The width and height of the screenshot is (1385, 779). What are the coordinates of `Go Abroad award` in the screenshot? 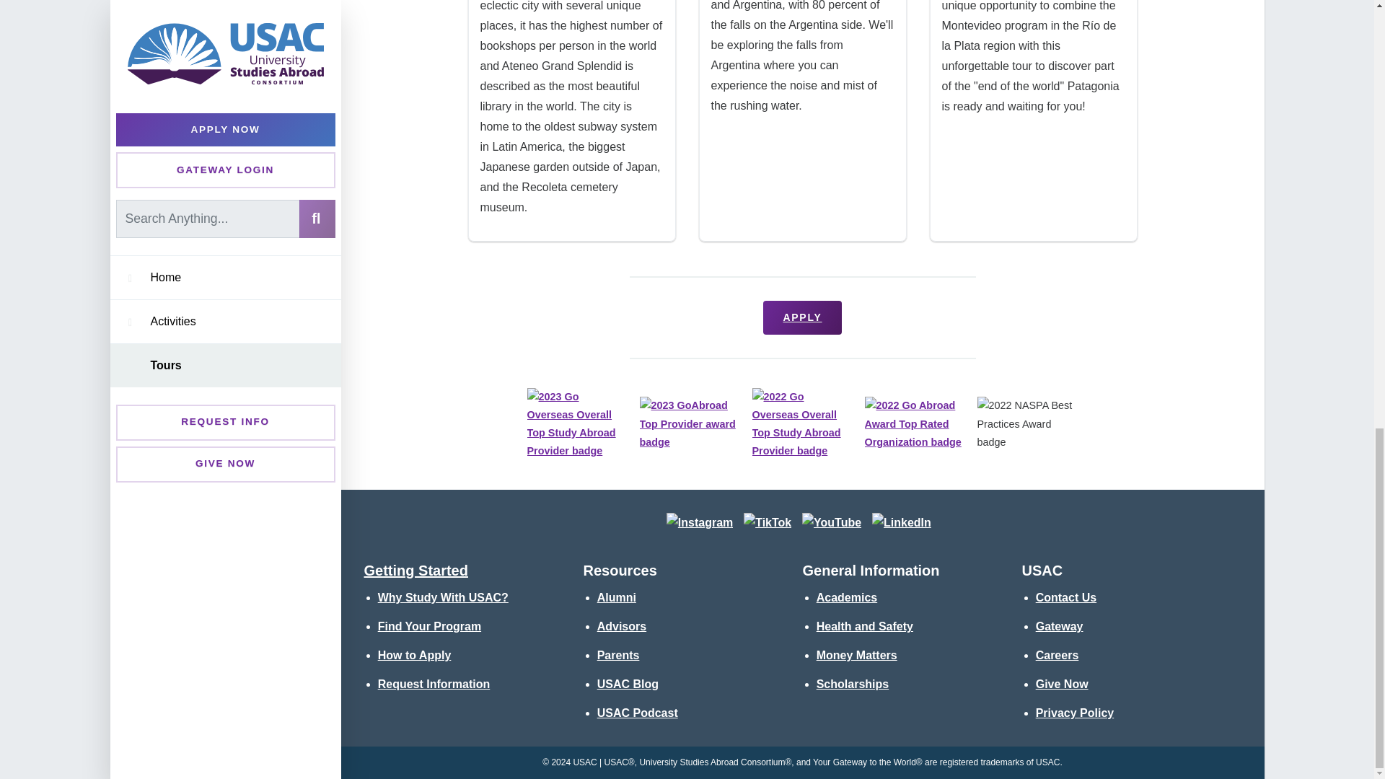 It's located at (689, 424).